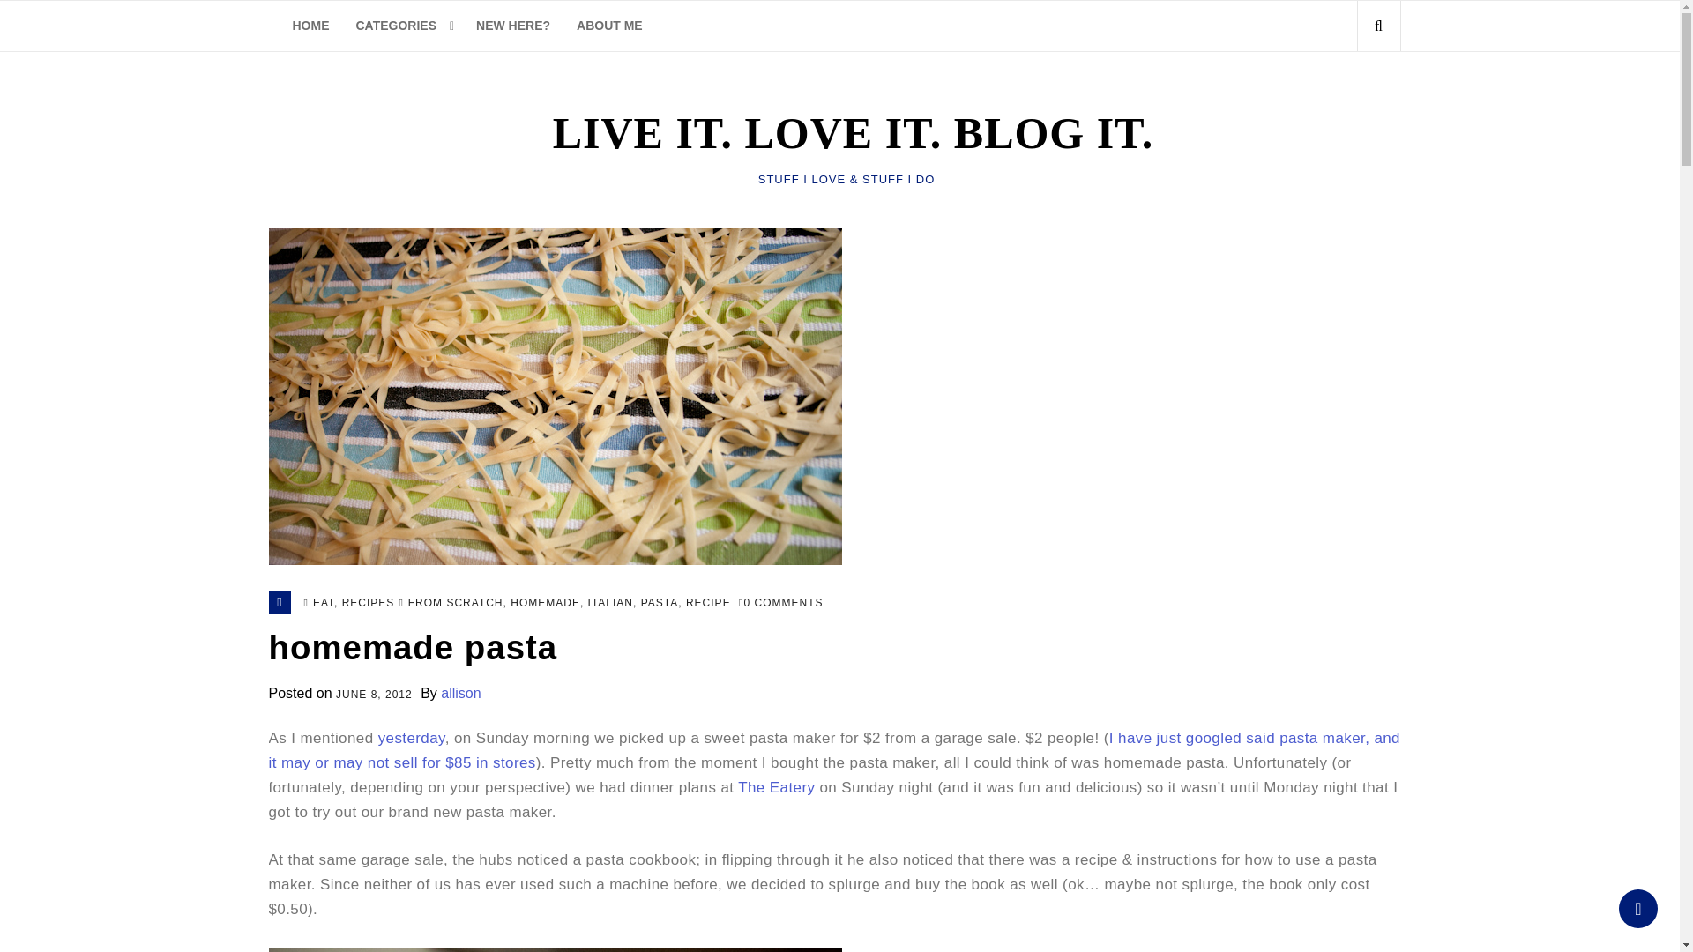 The image size is (1693, 952). I want to click on PASTA, so click(660, 605).